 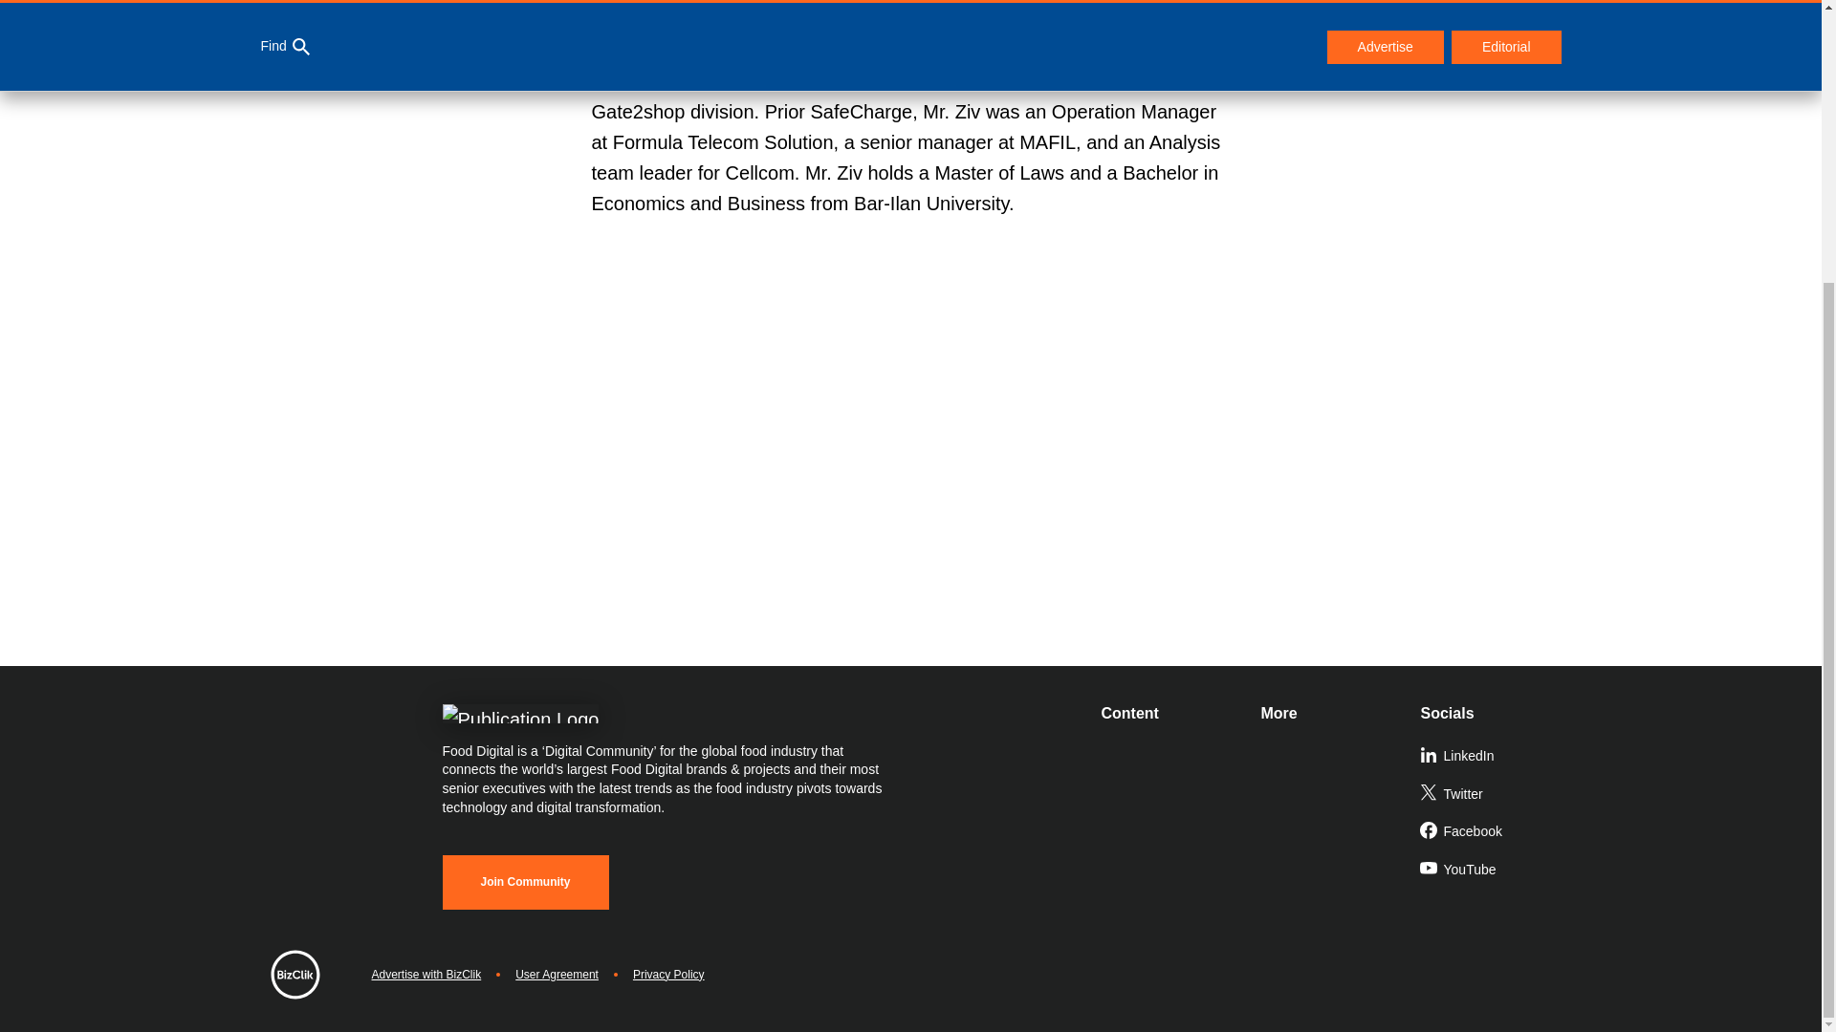 What do you see at coordinates (1492, 795) in the screenshot?
I see `Twitter` at bounding box center [1492, 795].